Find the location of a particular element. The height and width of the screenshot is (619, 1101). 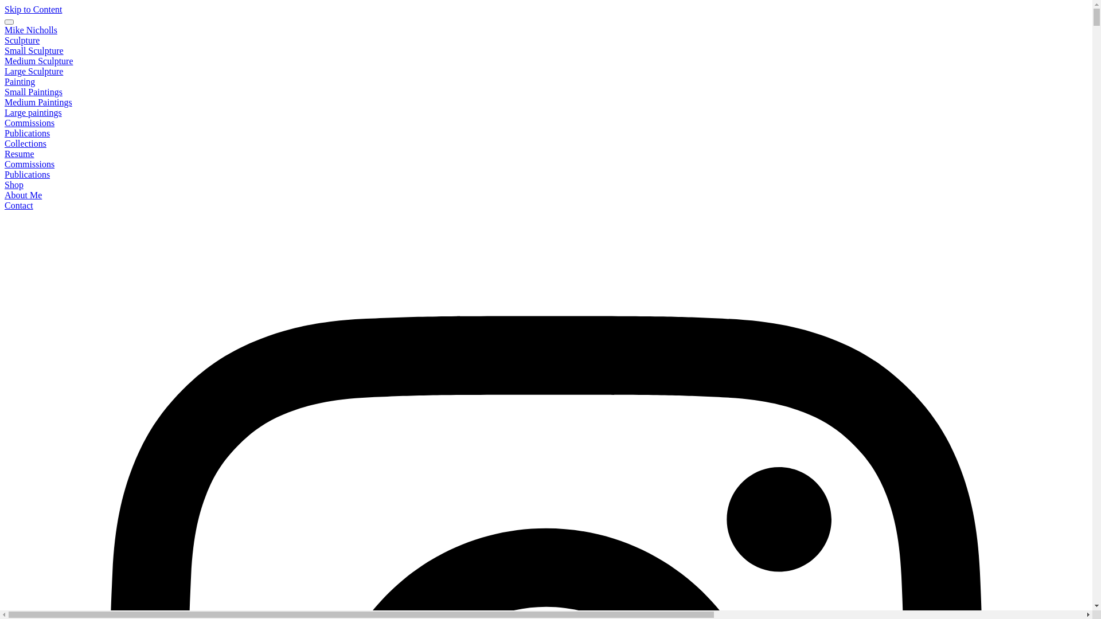

Large Sculpture is located at coordinates (34, 71).